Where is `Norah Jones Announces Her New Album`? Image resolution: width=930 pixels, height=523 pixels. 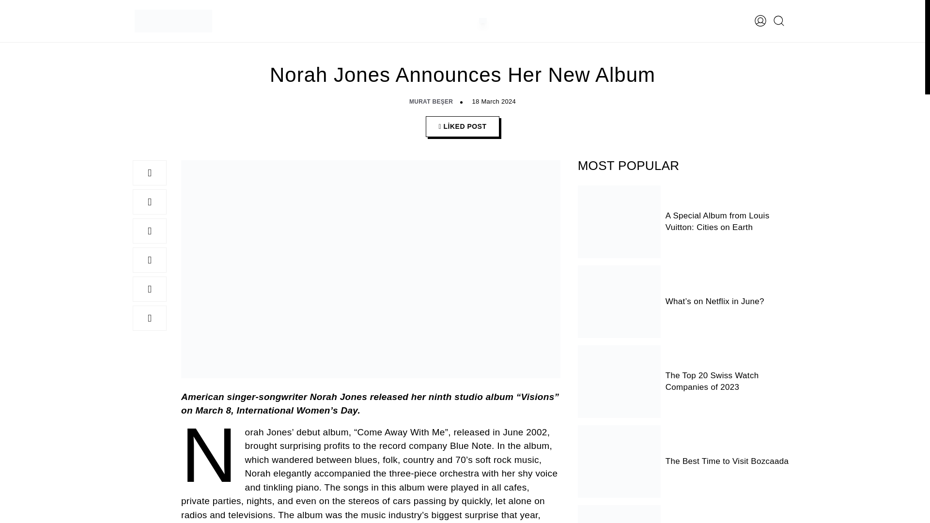 Norah Jones Announces Her New Album is located at coordinates (149, 260).